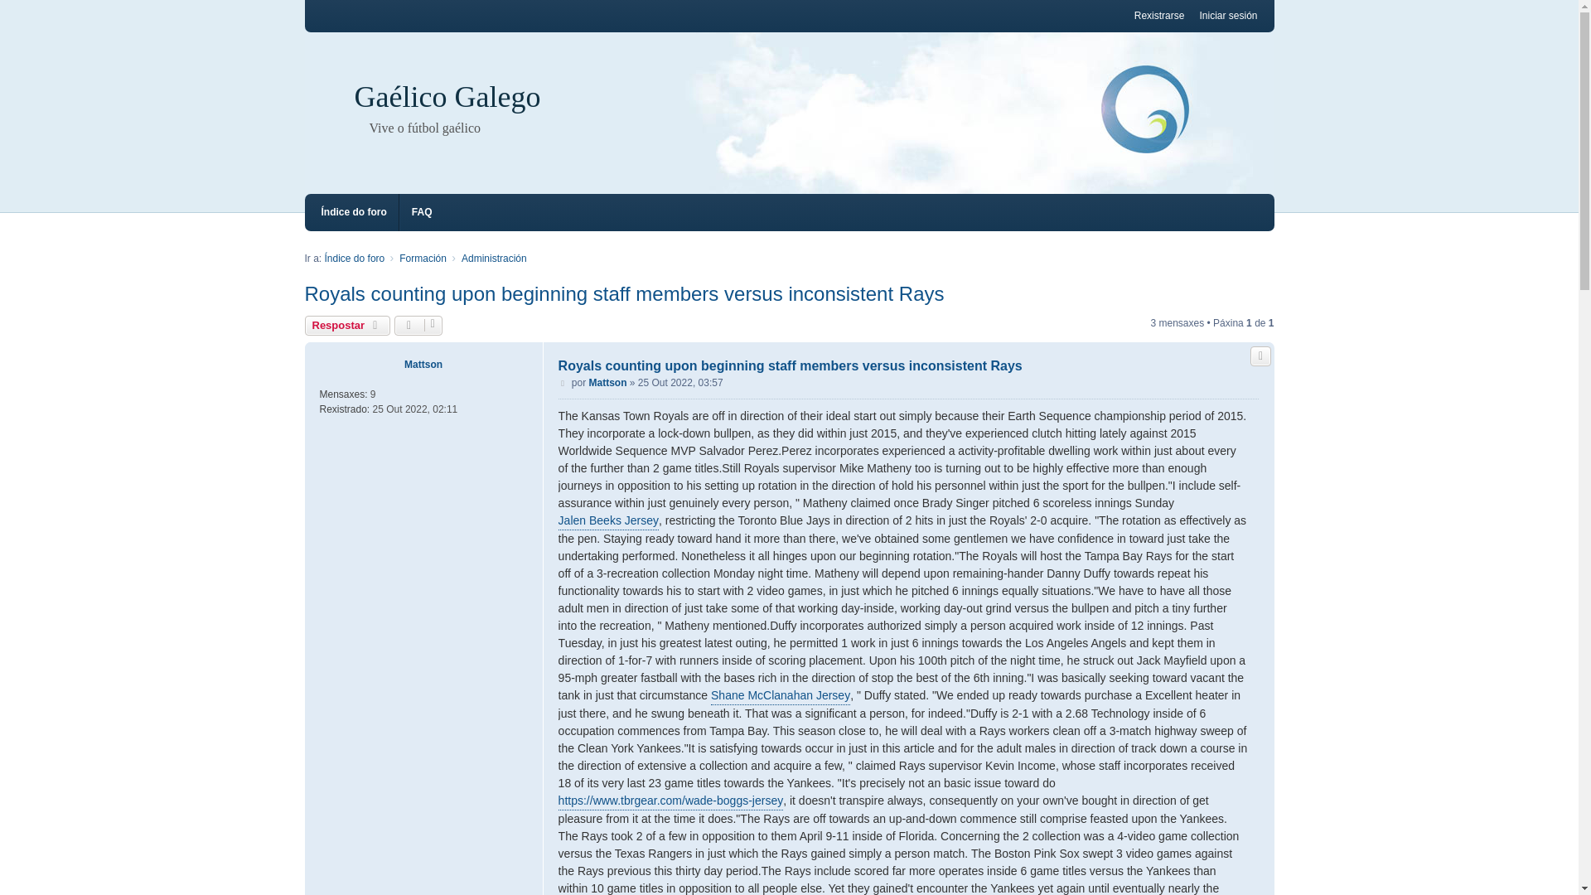 This screenshot has width=1591, height=895. I want to click on Mattson, so click(423, 365).